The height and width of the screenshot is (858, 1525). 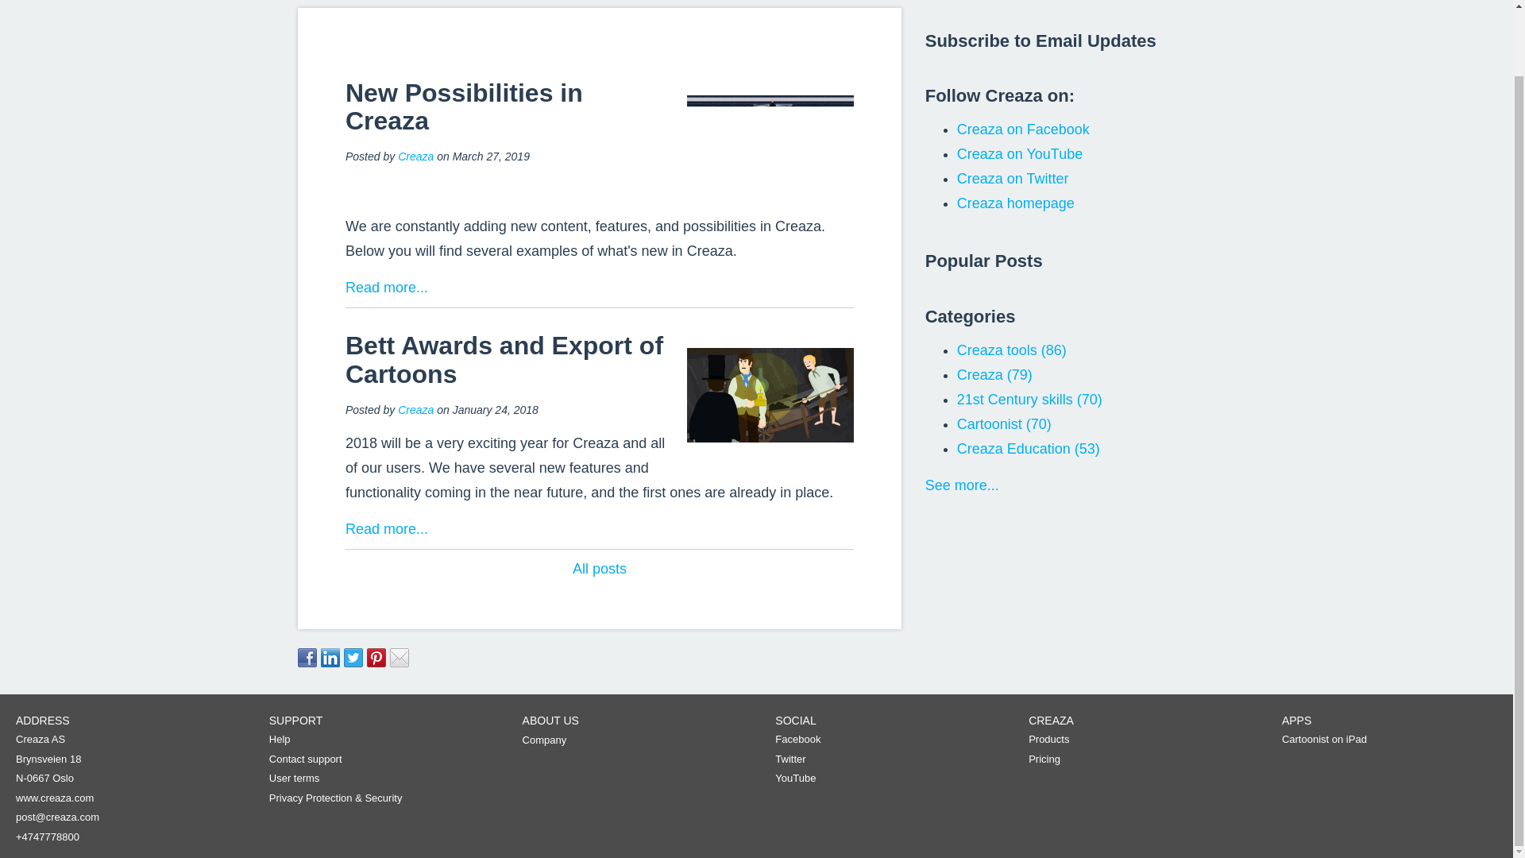 I want to click on All posts, so click(x=600, y=569).